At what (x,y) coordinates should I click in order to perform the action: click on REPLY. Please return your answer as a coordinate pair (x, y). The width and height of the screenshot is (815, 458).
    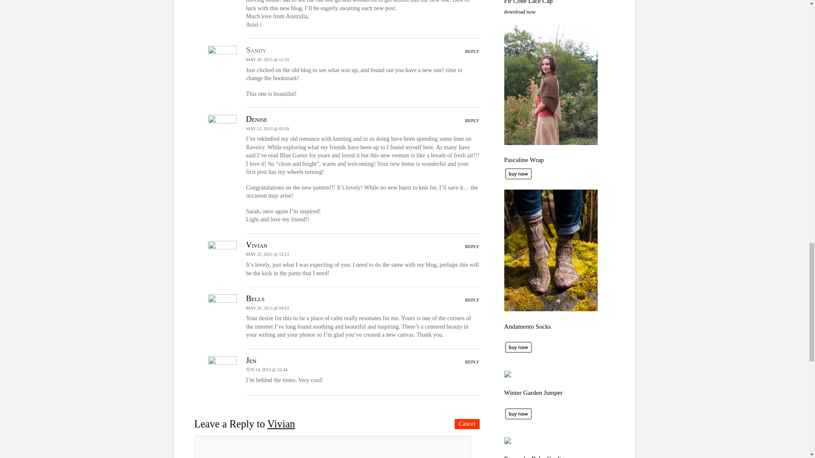
    Looking at the image, I should click on (472, 51).